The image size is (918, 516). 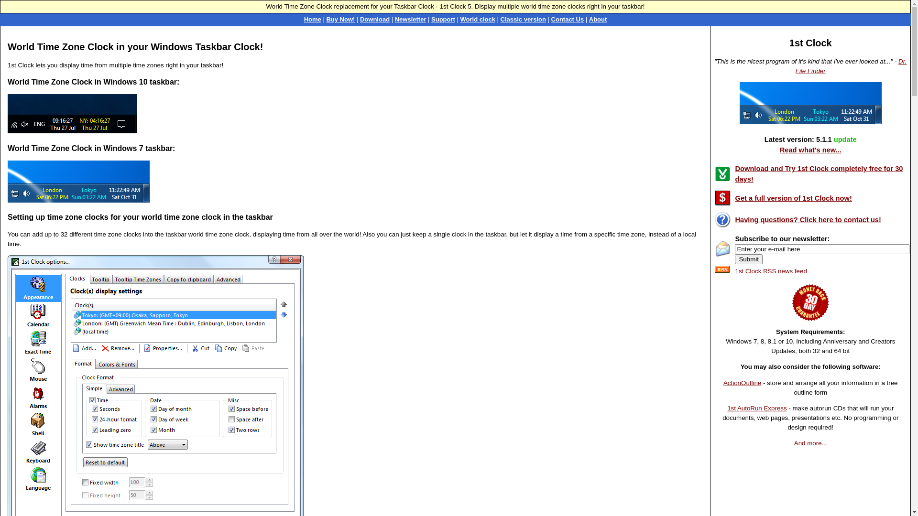 I want to click on Having questions? Click here to contact us!, so click(x=808, y=220).